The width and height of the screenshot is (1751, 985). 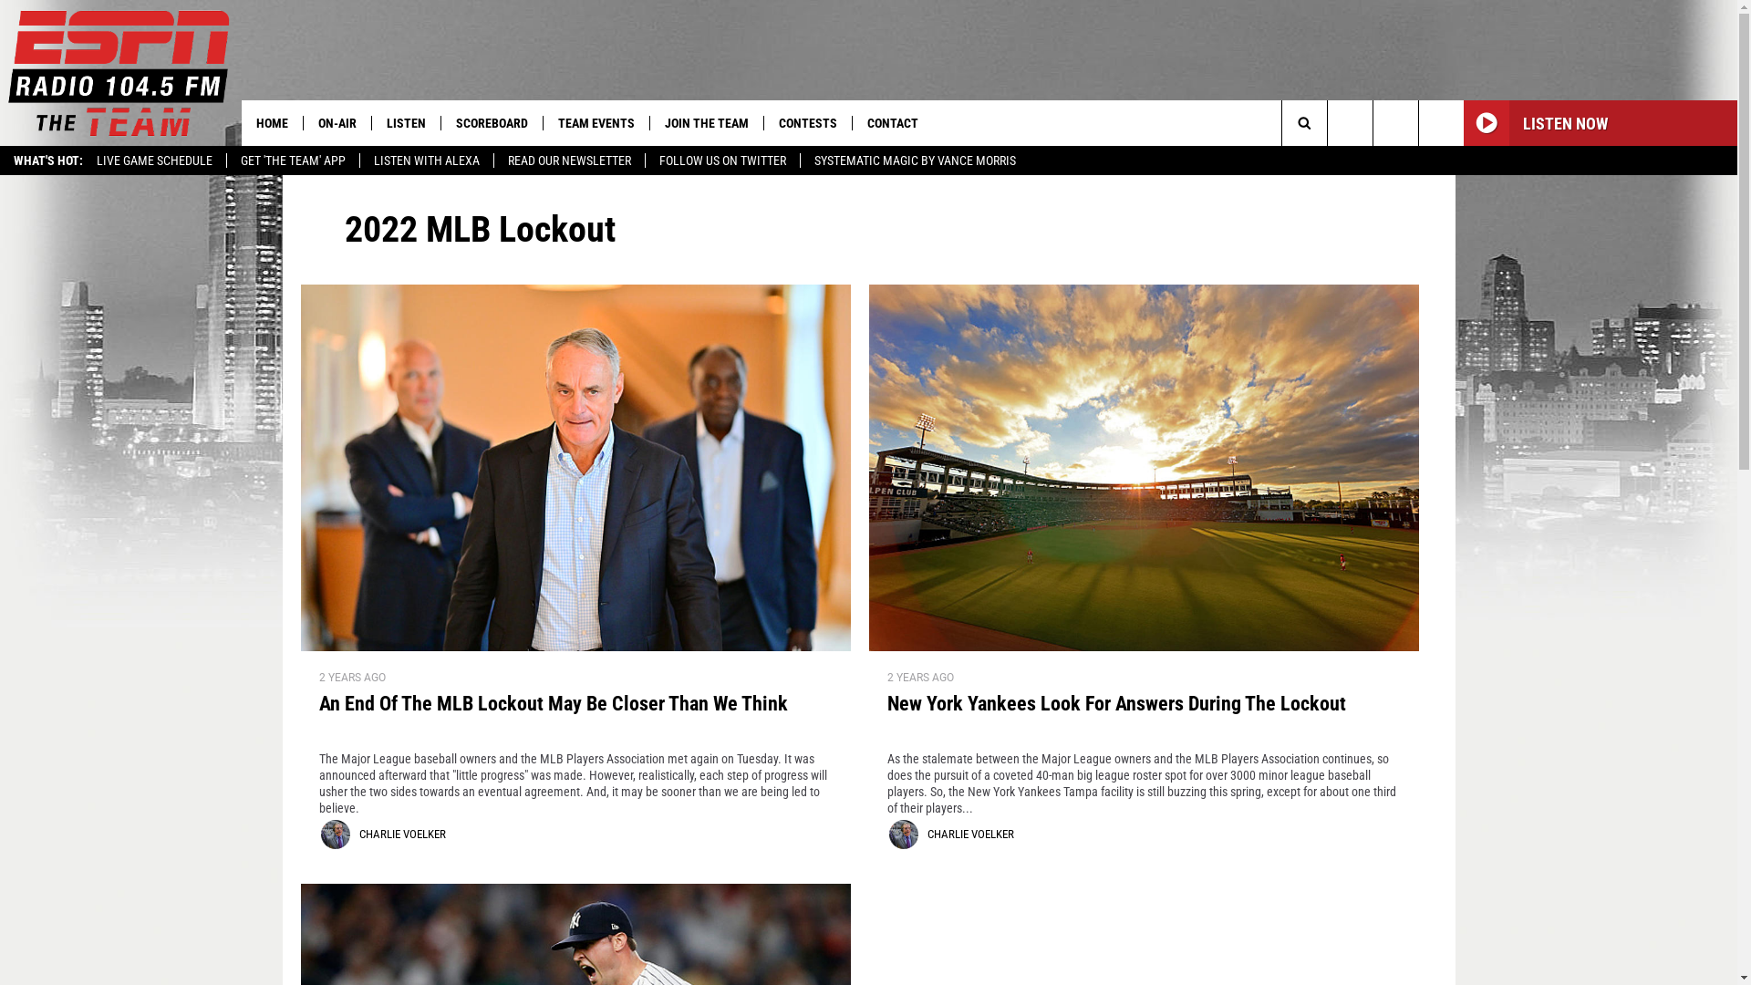 What do you see at coordinates (1395, 123) in the screenshot?
I see `Visit us on Facebook` at bounding box center [1395, 123].